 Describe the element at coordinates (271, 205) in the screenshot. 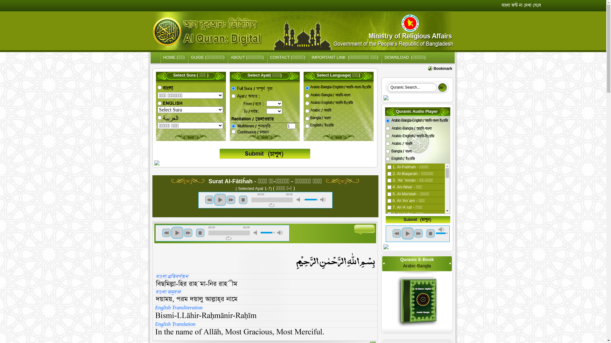

I see `repeat` at that location.